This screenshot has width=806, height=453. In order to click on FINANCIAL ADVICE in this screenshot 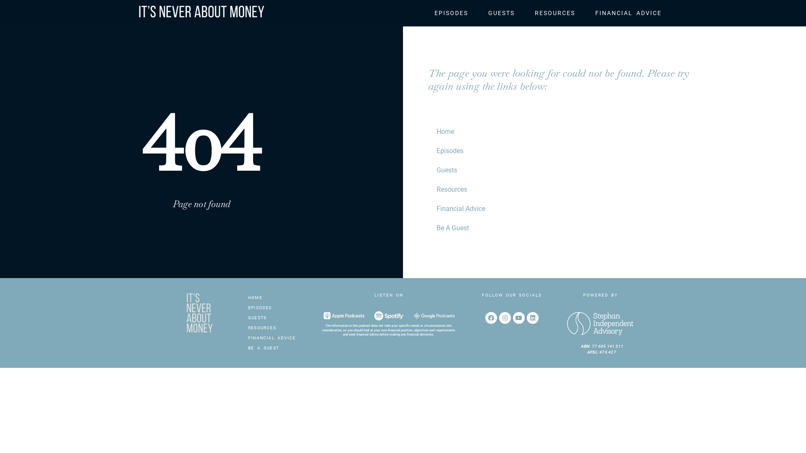, I will do `click(276, 338)`.